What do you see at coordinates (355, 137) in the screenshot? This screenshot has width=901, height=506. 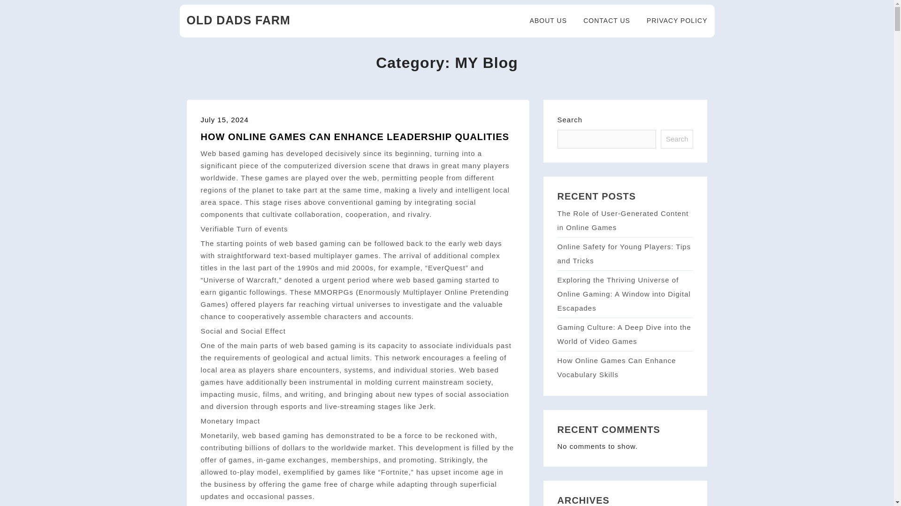 I see `HOW ONLINE GAMES CAN ENHANCE LEADERSHIP QUALITIES` at bounding box center [355, 137].